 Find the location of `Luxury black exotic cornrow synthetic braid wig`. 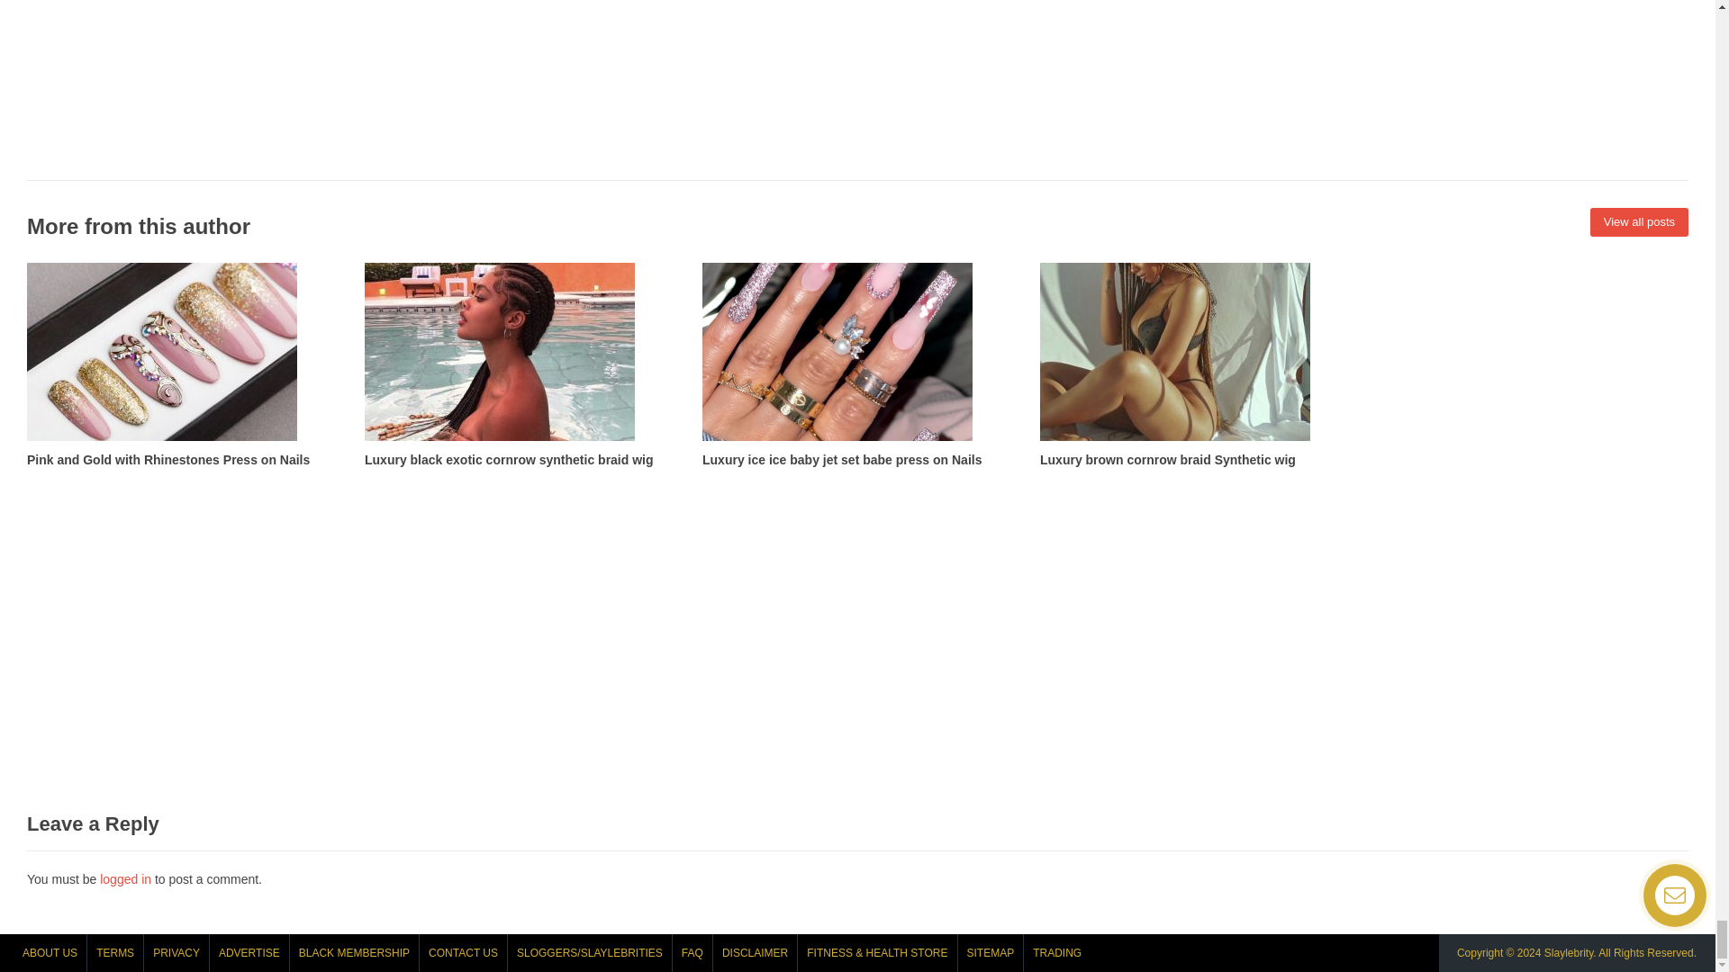

Luxury black exotic cornrow synthetic braid wig is located at coordinates (521, 365).